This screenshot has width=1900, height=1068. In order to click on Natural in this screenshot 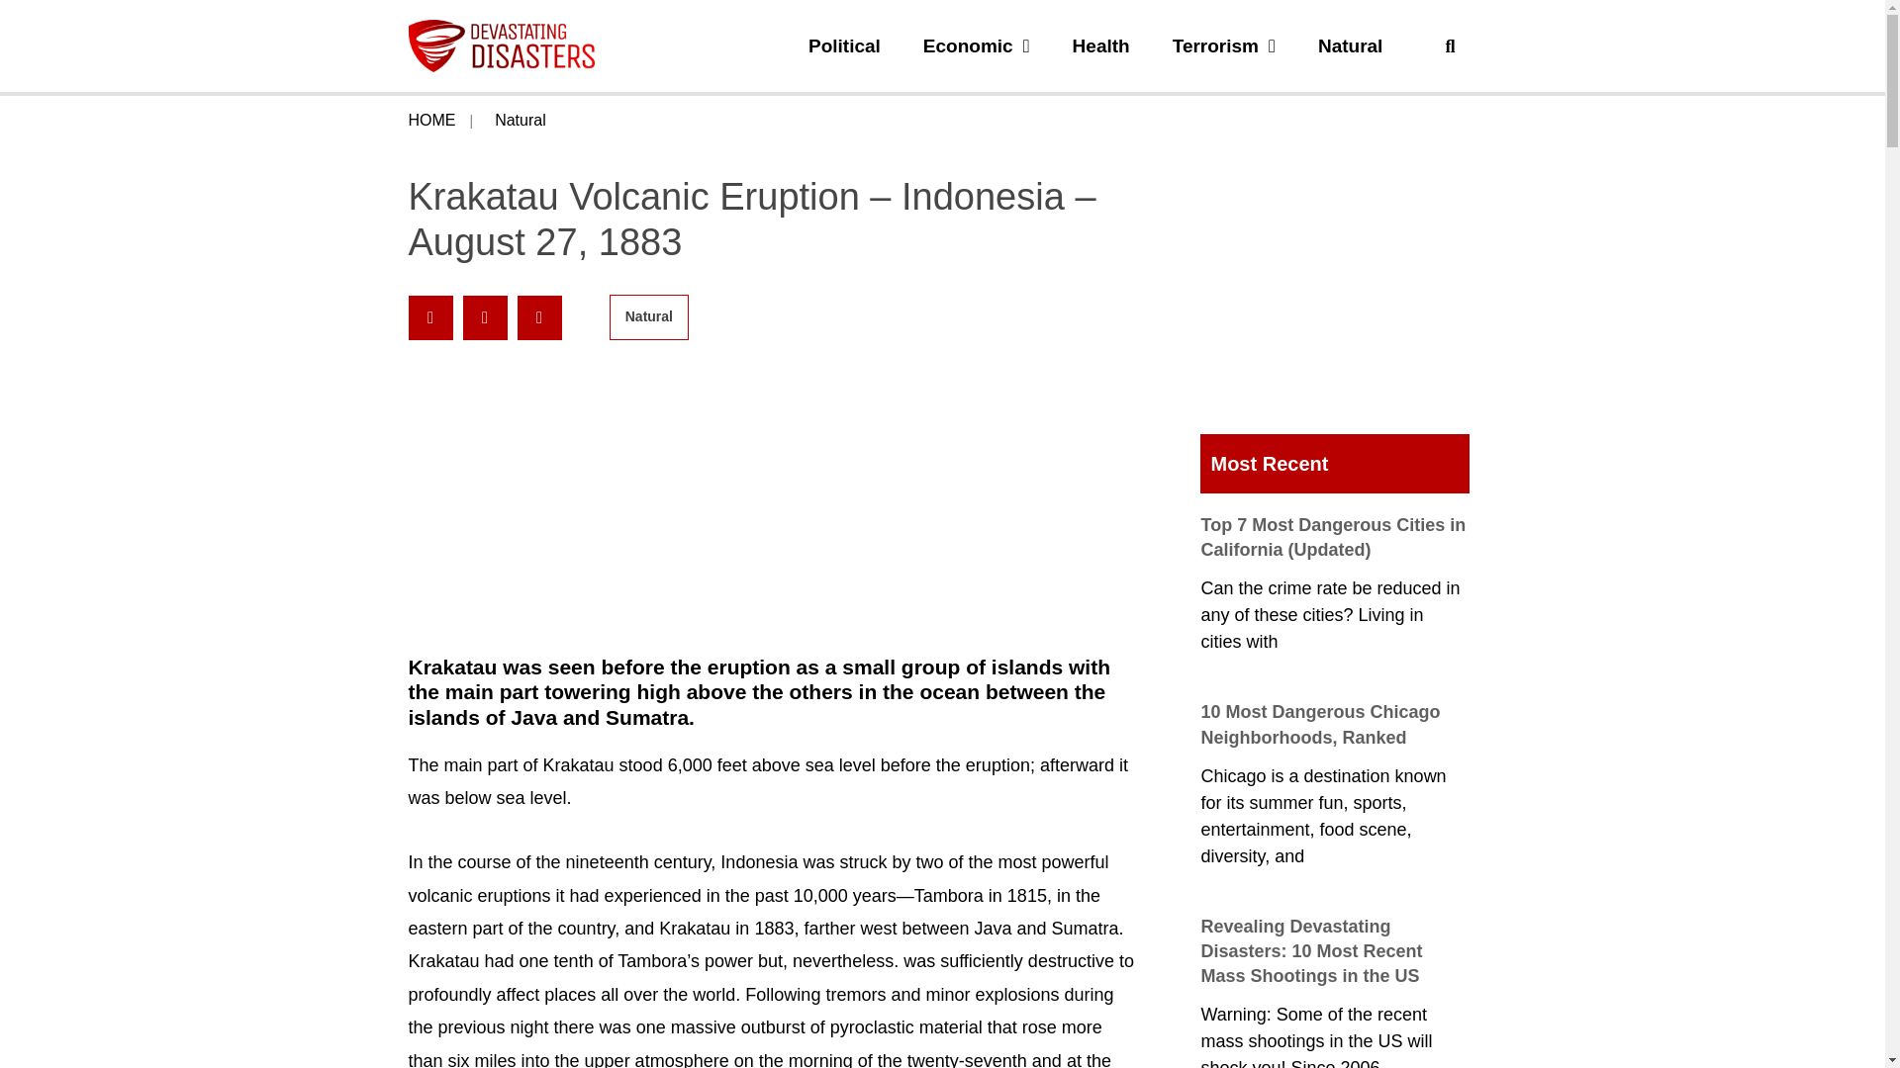, I will do `click(521, 121)`.